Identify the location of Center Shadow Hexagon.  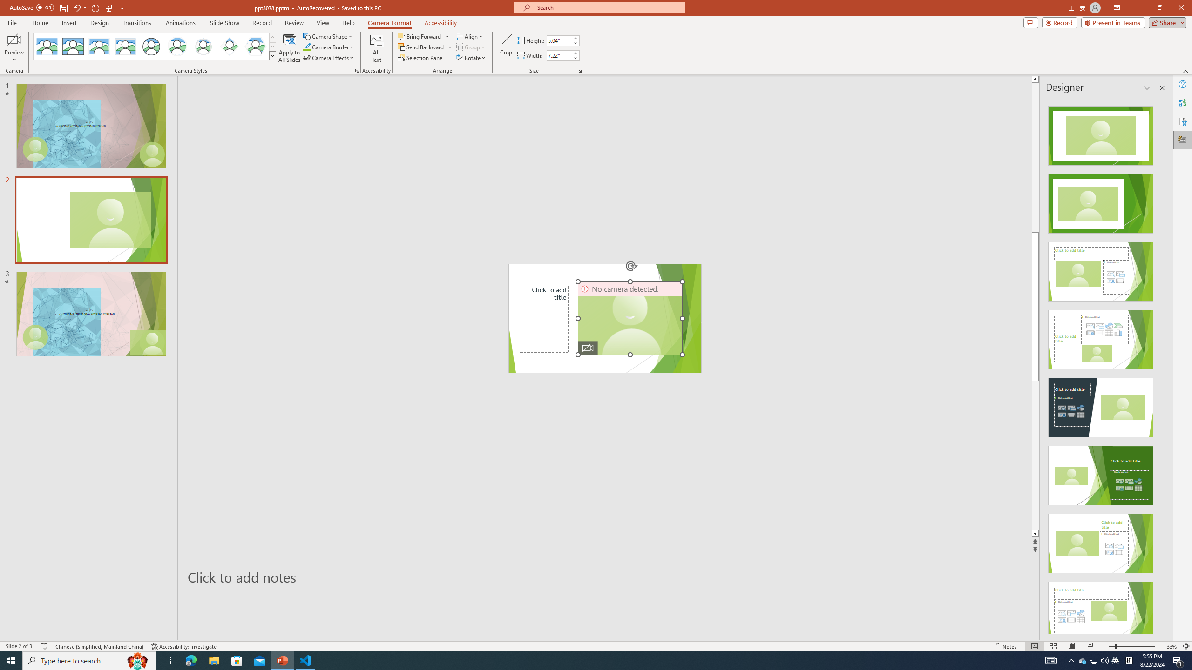
(256, 47).